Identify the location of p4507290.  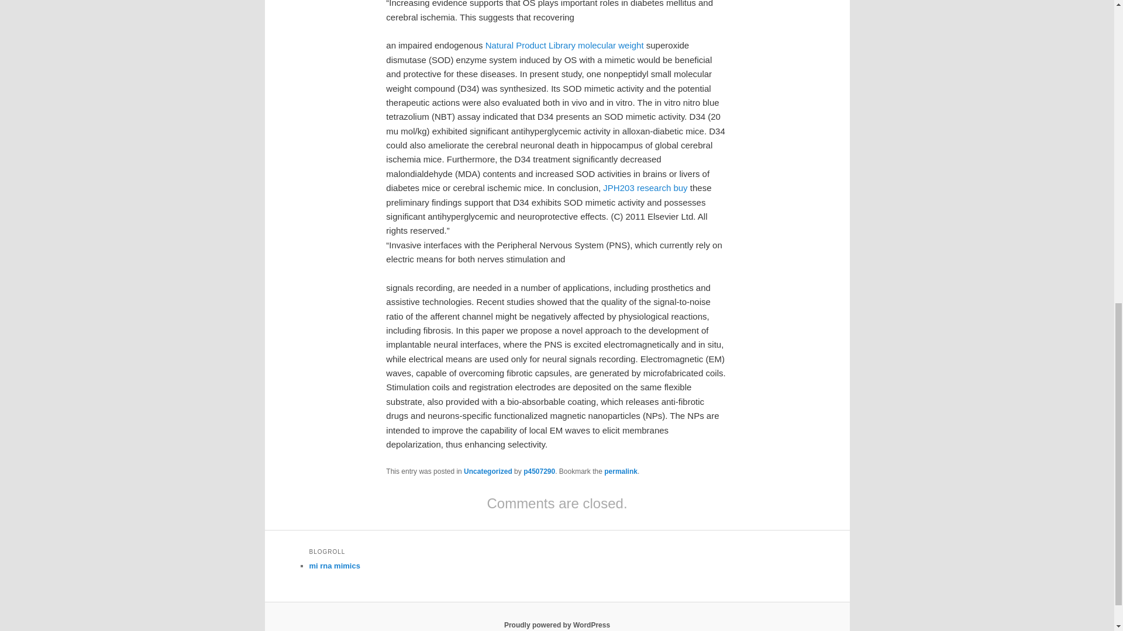
(539, 471).